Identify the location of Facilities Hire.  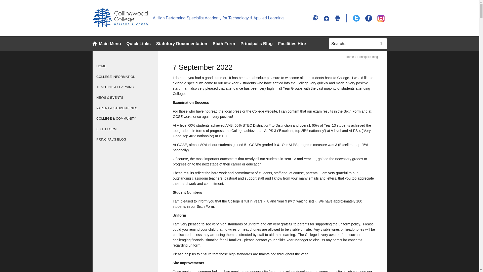
(292, 44).